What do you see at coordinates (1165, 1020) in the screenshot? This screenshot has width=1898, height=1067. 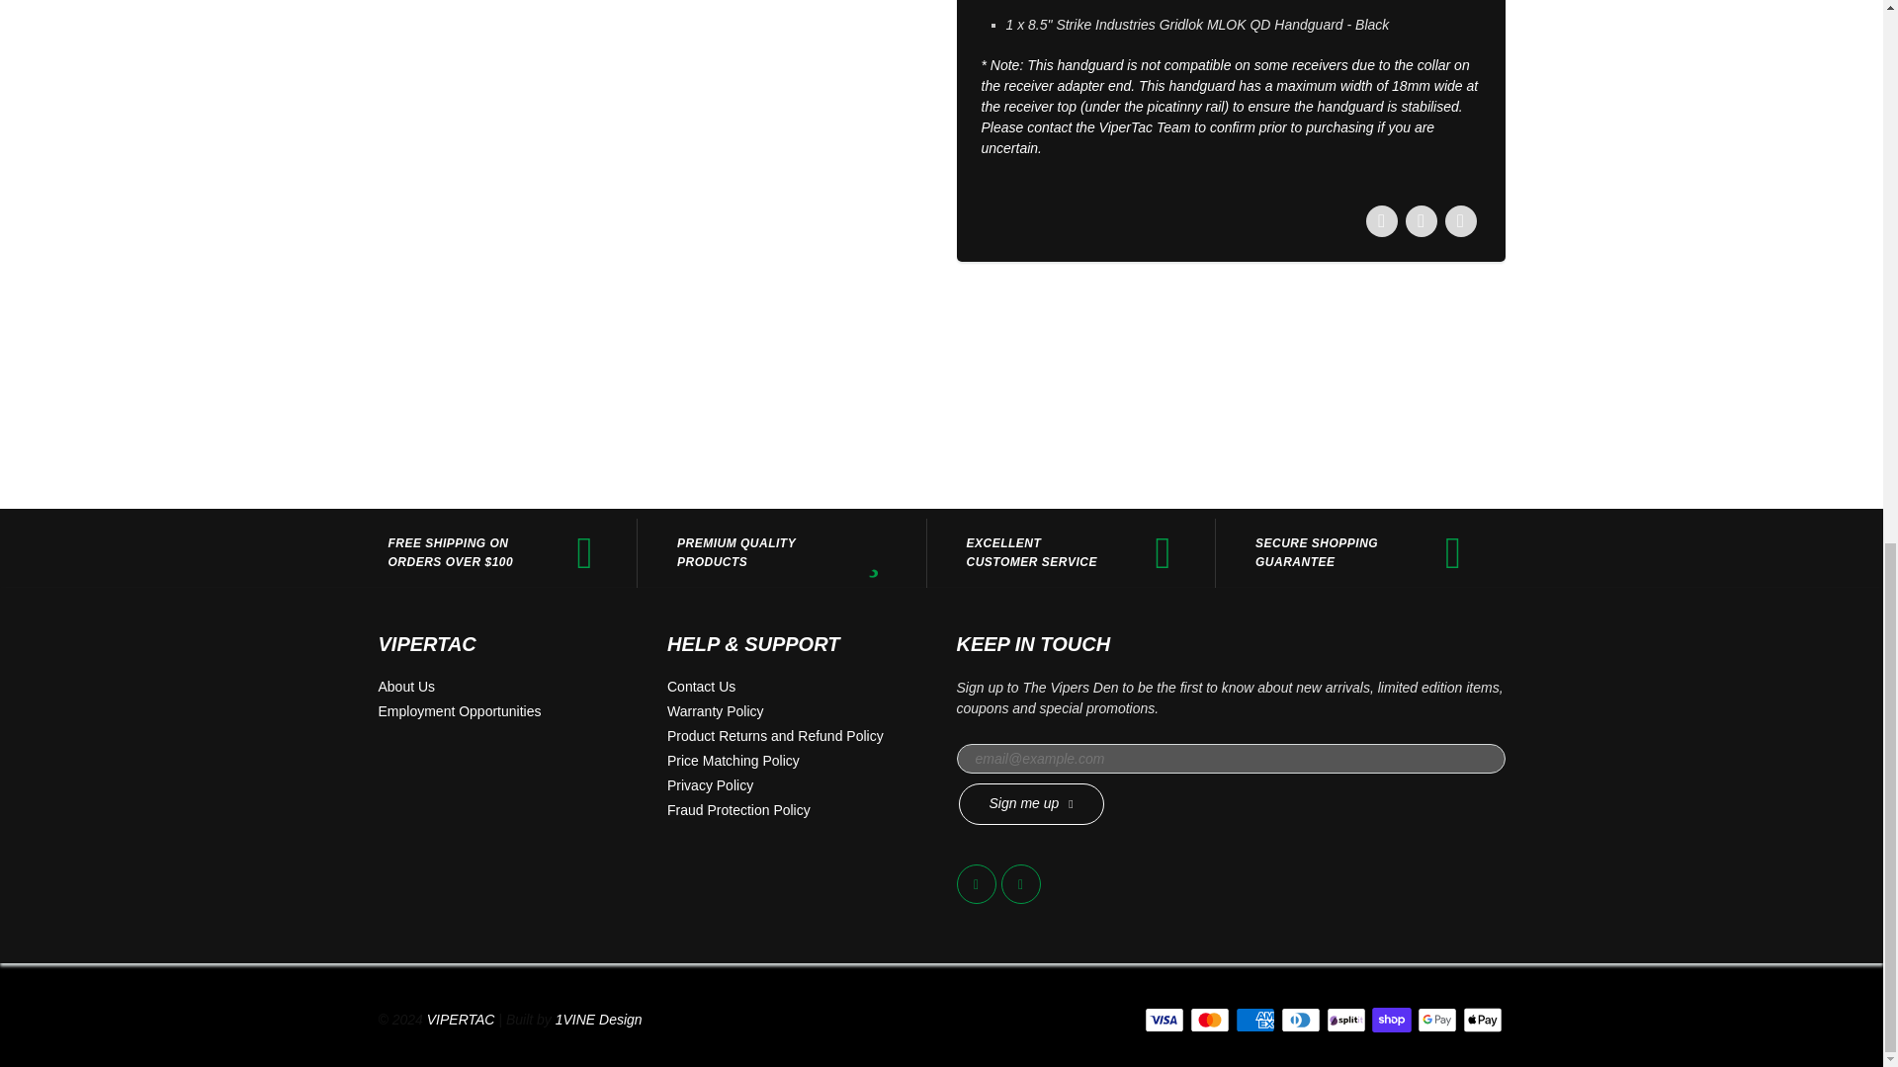 I see `Visa` at bounding box center [1165, 1020].